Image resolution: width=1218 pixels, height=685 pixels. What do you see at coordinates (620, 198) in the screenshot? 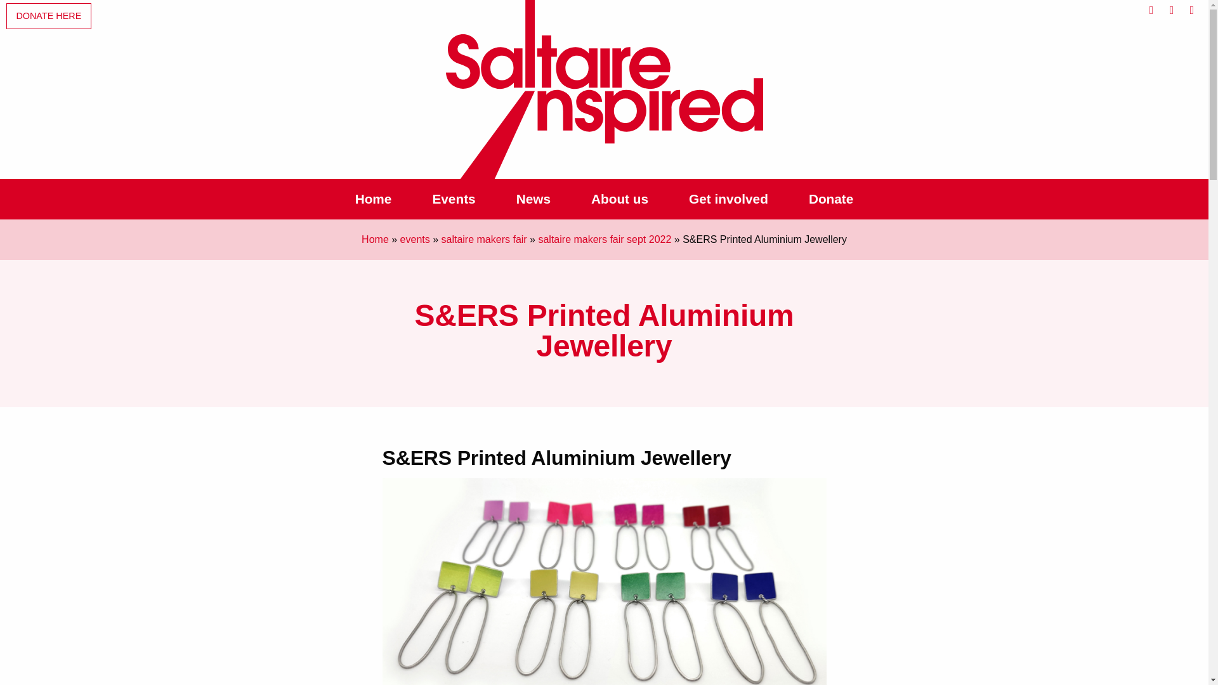
I see `About us` at bounding box center [620, 198].